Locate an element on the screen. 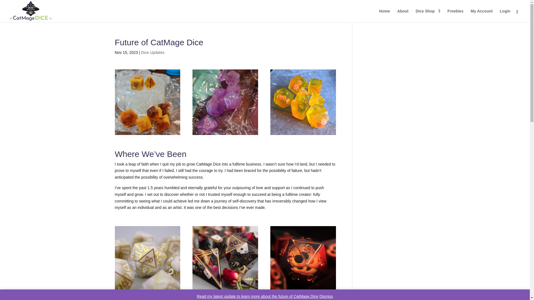  Dismiss is located at coordinates (326, 296).